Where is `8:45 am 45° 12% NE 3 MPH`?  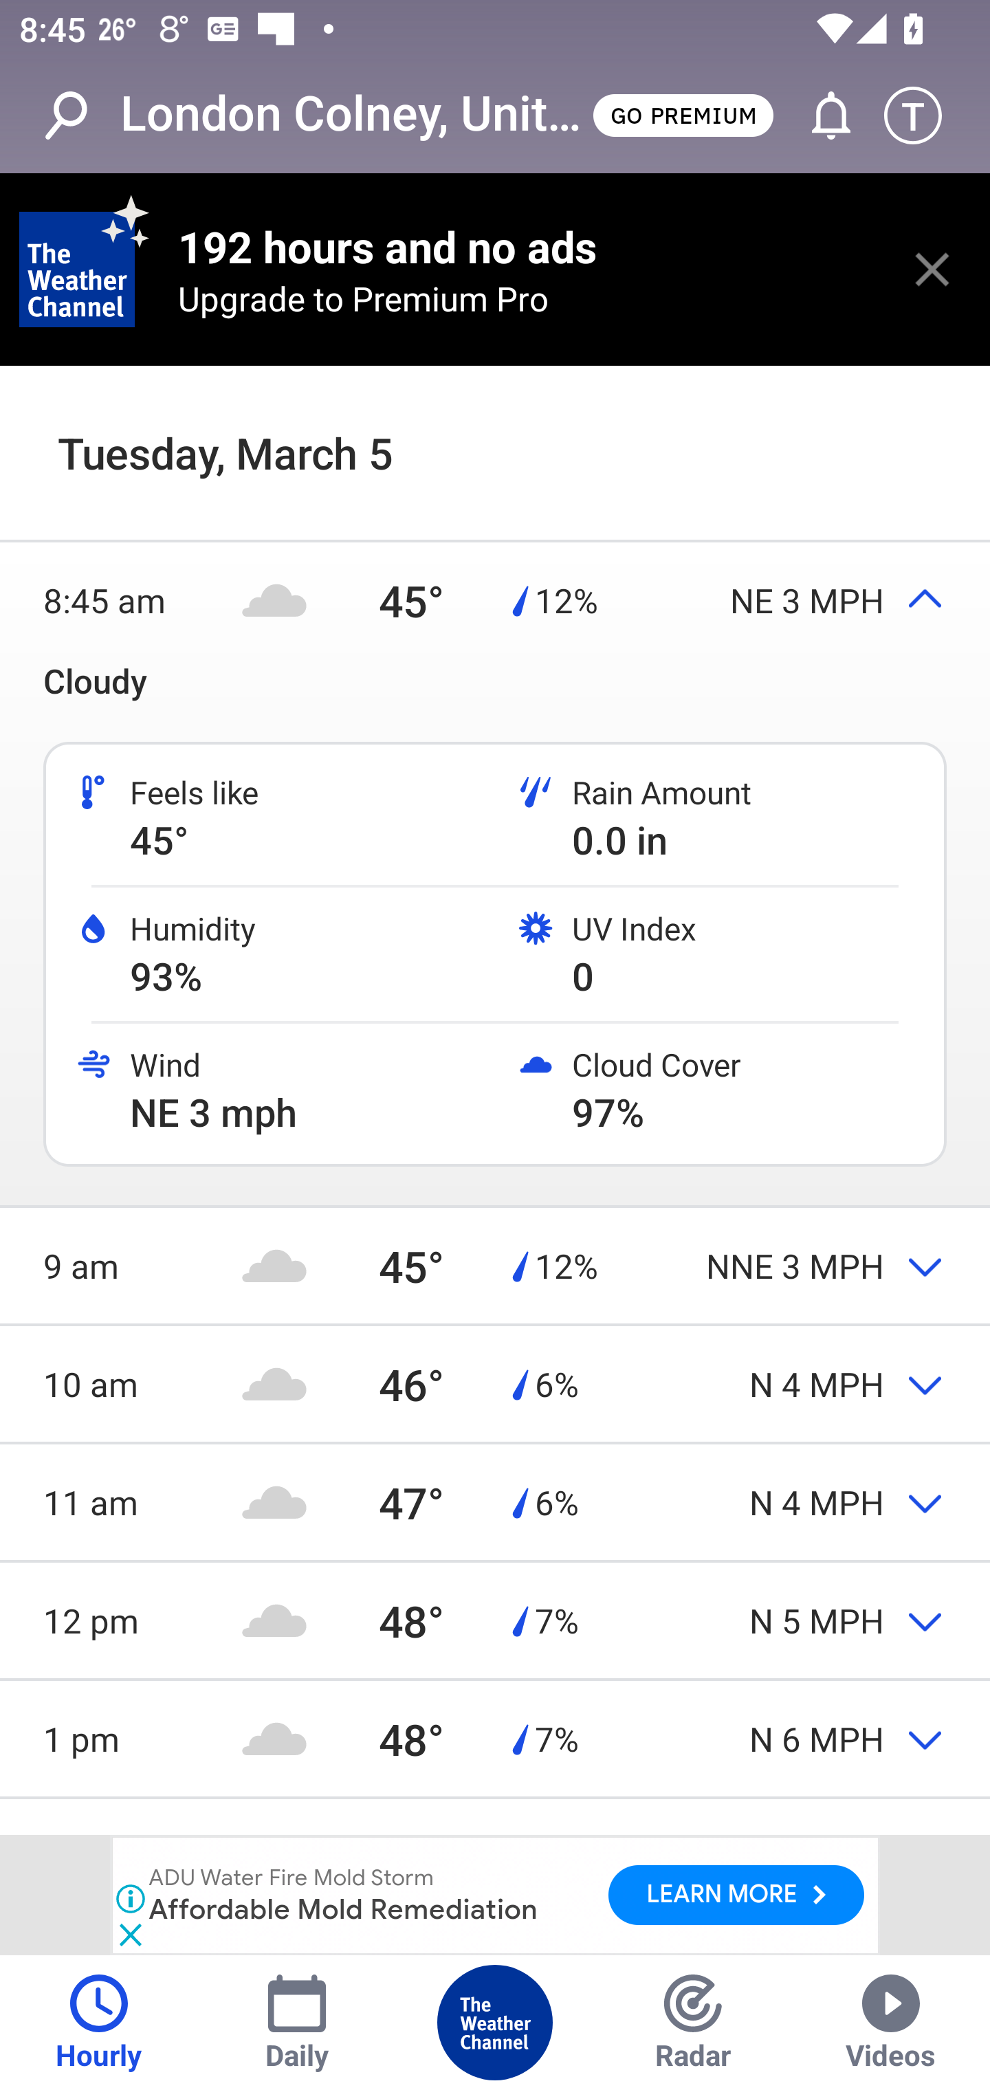
8:45 am 45° 12% NE 3 MPH is located at coordinates (495, 601).